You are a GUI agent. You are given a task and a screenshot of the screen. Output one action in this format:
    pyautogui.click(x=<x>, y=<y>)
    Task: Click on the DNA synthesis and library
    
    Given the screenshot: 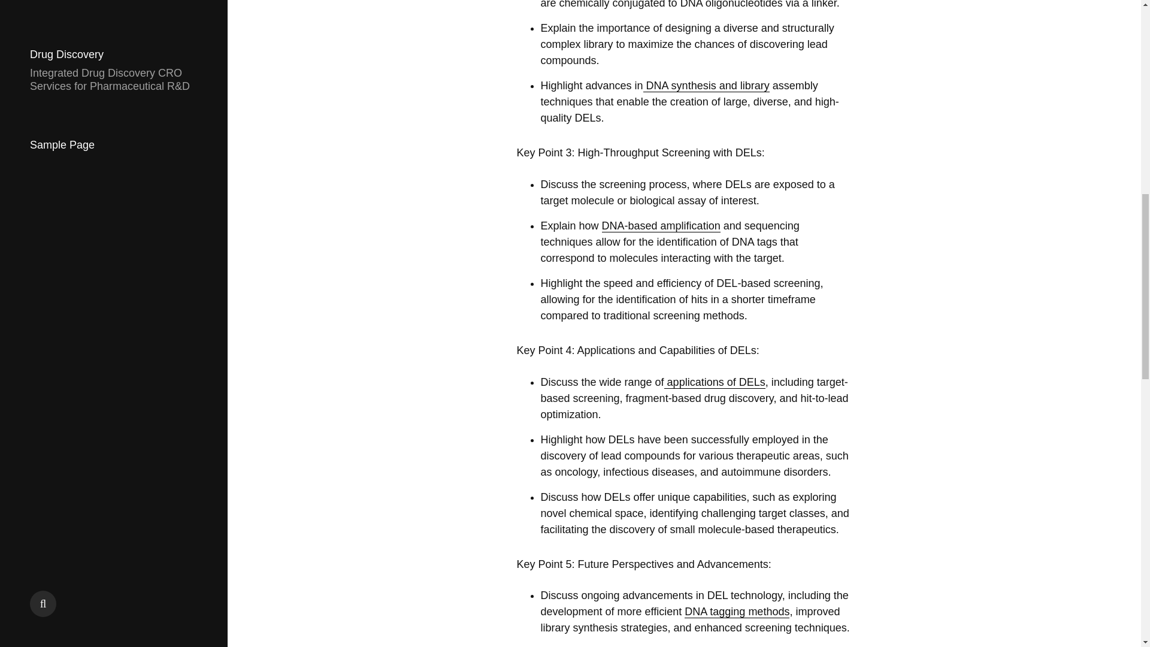 What is the action you would take?
    pyautogui.click(x=706, y=86)
    